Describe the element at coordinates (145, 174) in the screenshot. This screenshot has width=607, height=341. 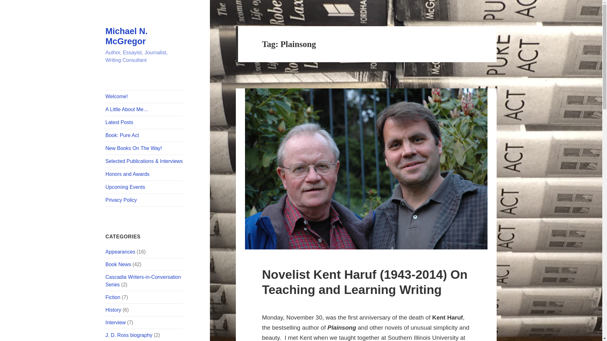
I see `Honors and Awards` at that location.